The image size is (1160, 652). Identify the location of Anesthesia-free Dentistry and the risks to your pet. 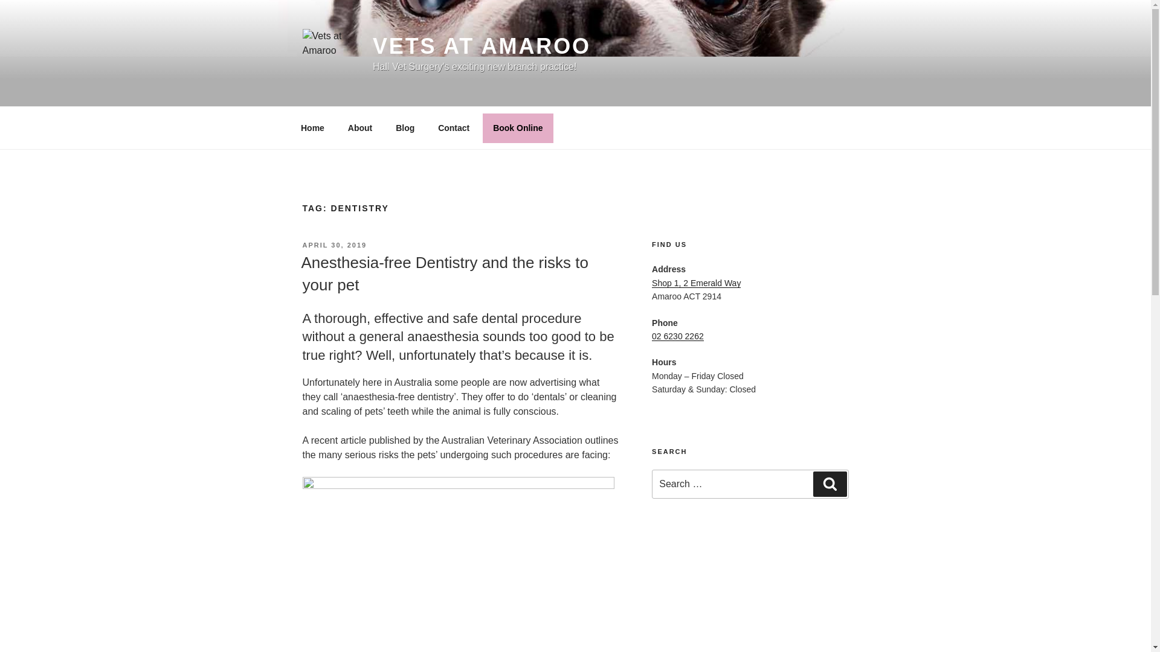
(444, 273).